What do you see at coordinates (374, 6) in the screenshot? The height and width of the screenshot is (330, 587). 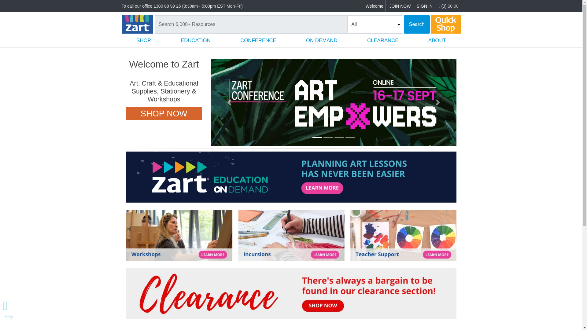 I see `Welcome` at bounding box center [374, 6].